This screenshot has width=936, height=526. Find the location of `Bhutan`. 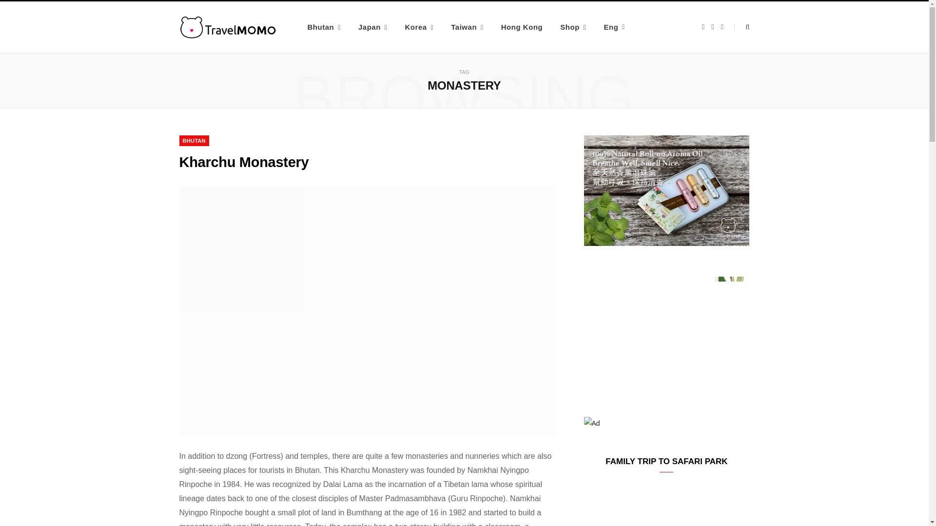

Bhutan is located at coordinates (324, 27).